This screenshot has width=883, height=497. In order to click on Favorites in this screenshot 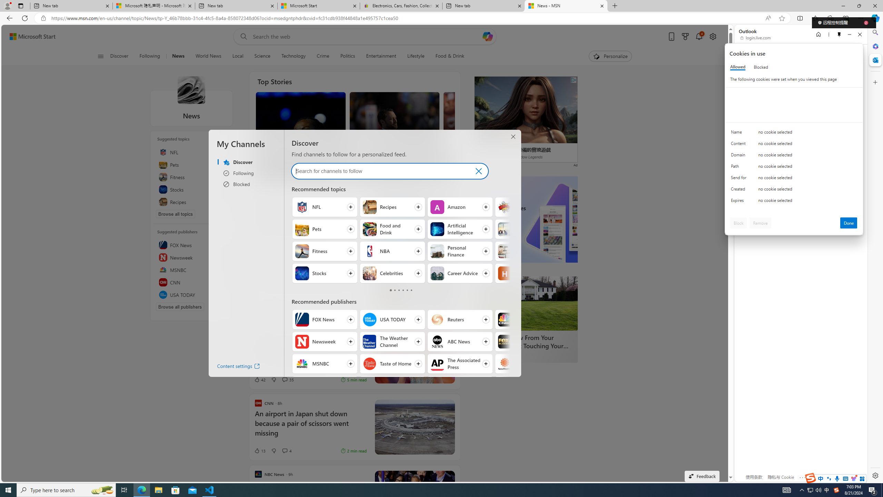, I will do `click(815, 18)`.